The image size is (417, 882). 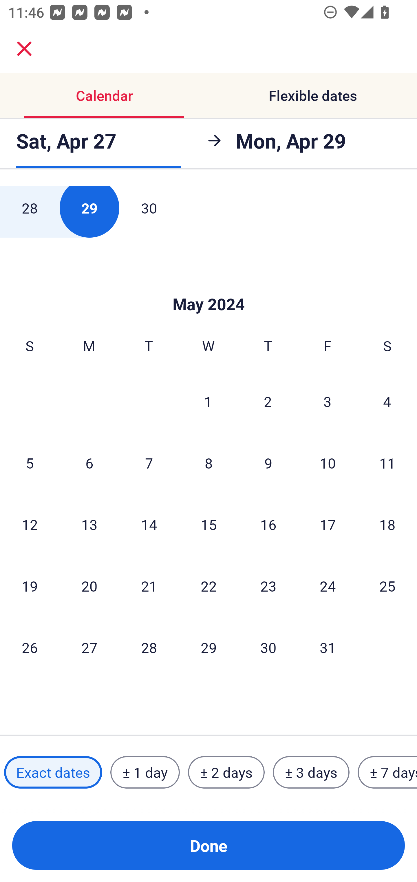 I want to click on Done, so click(x=209, y=845).